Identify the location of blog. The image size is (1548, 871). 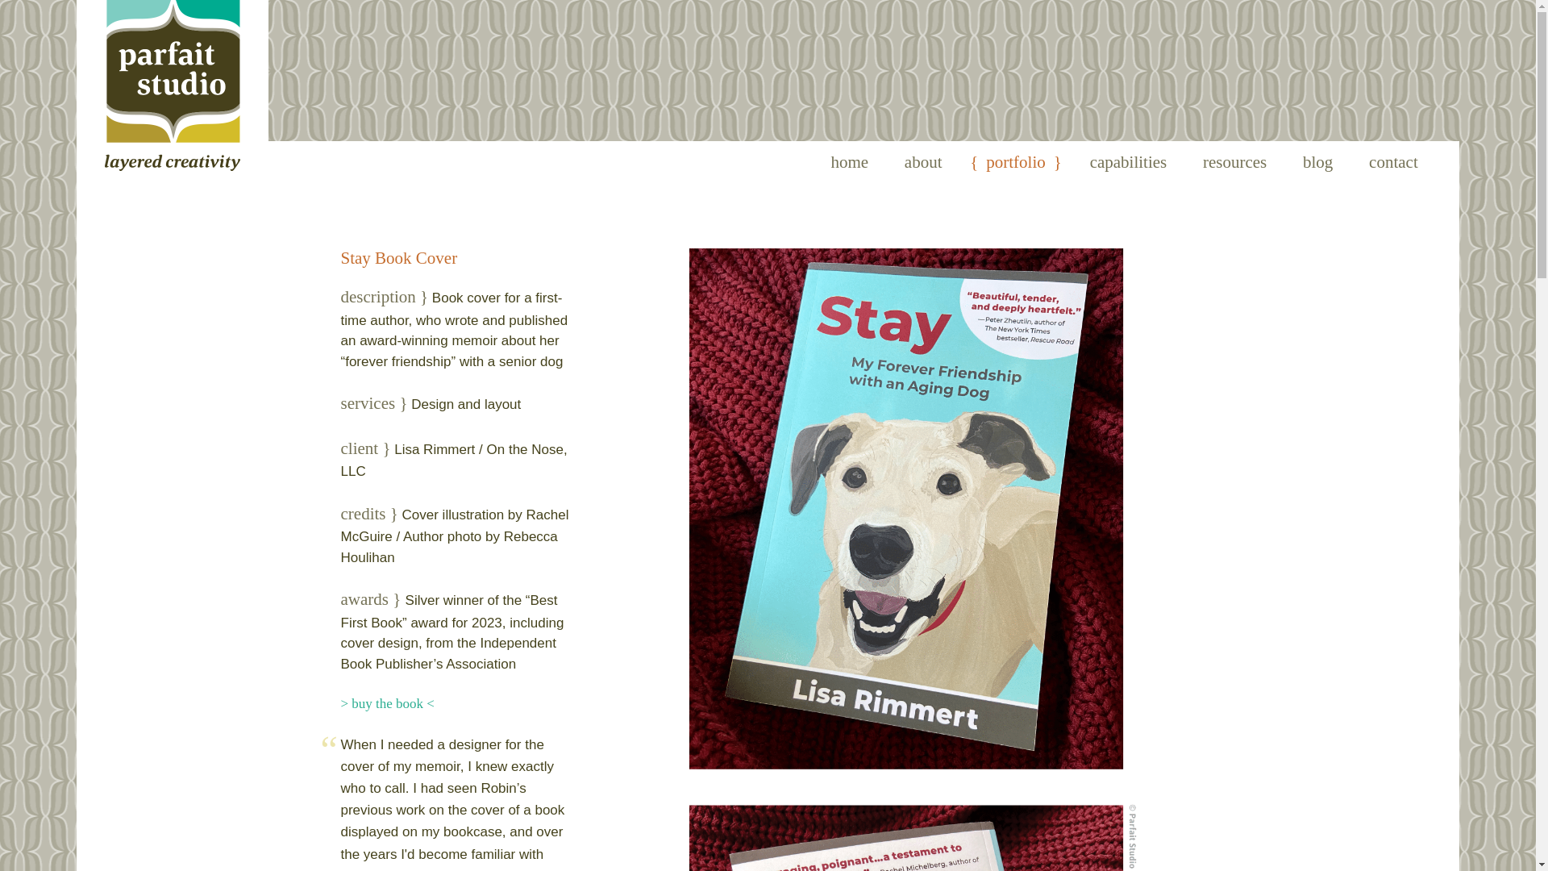
(1317, 162).